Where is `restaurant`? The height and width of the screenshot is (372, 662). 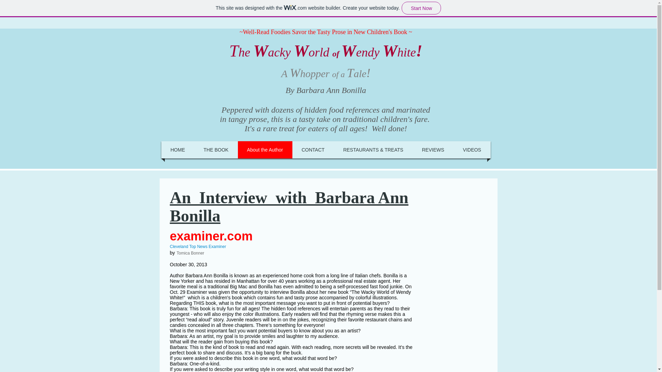
restaurant is located at coordinates (376, 320).